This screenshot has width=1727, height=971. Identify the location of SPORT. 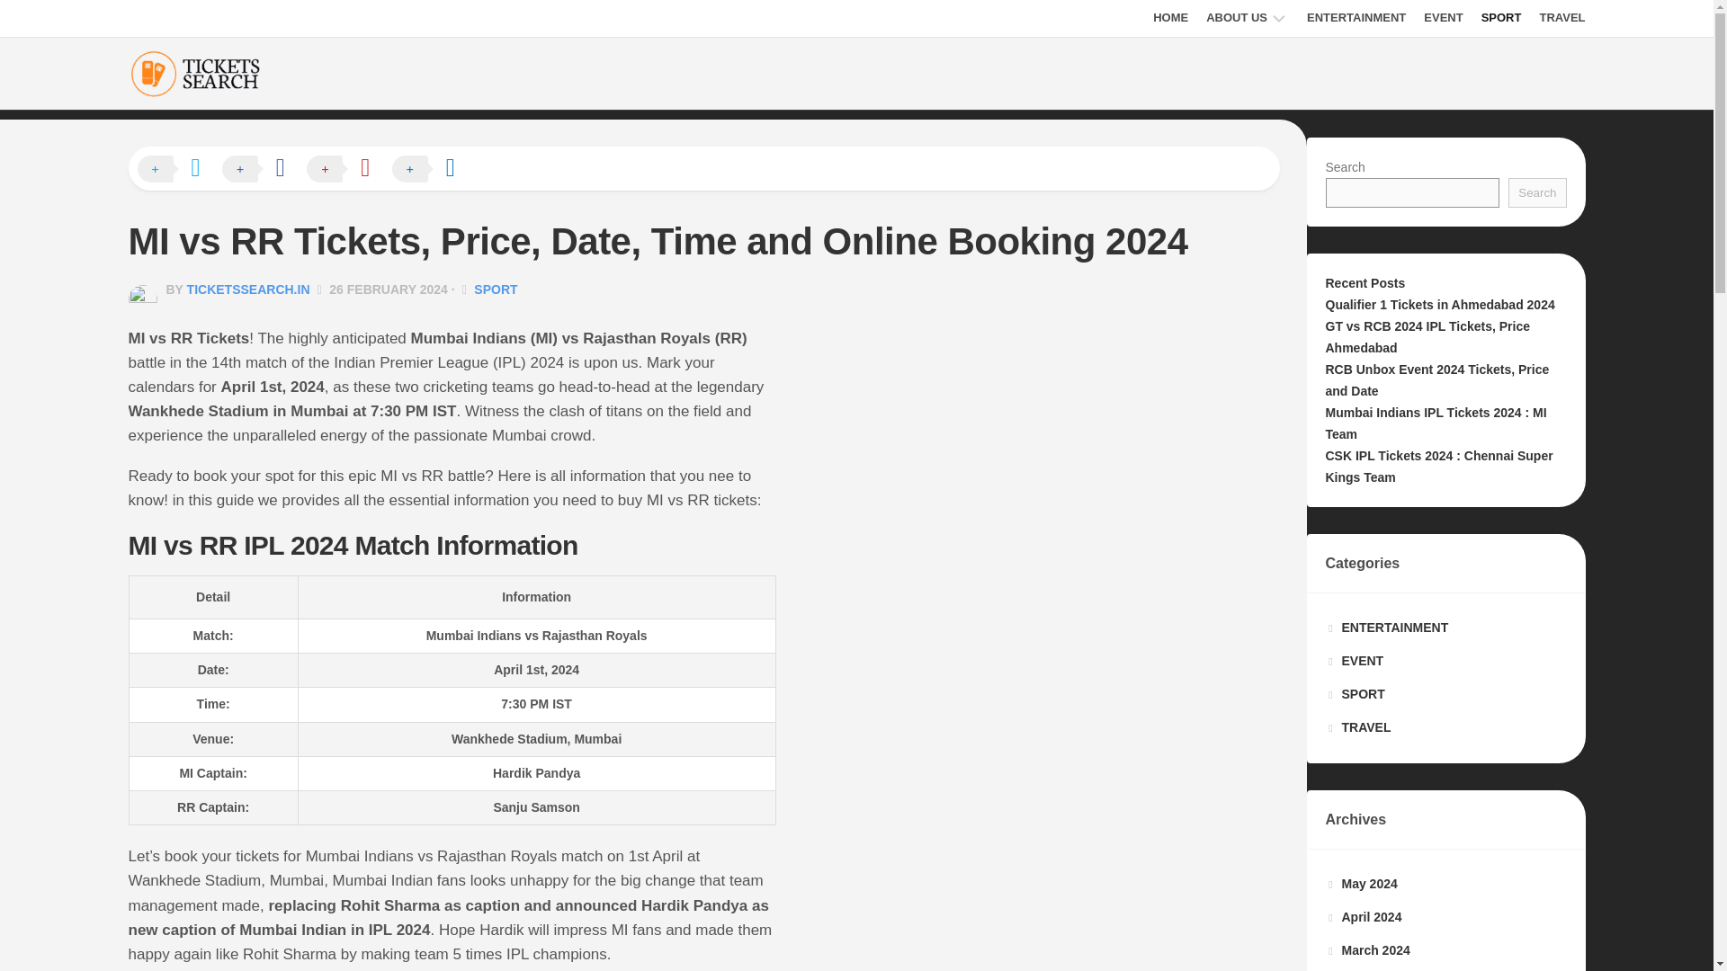
(1501, 18).